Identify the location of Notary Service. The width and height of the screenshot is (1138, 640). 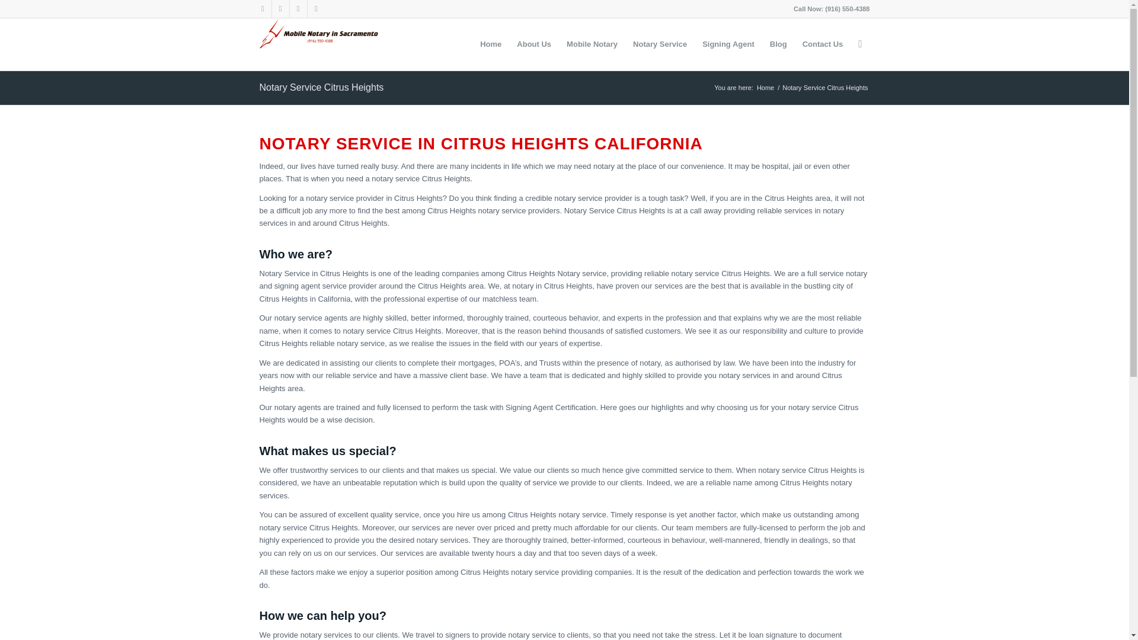
(659, 44).